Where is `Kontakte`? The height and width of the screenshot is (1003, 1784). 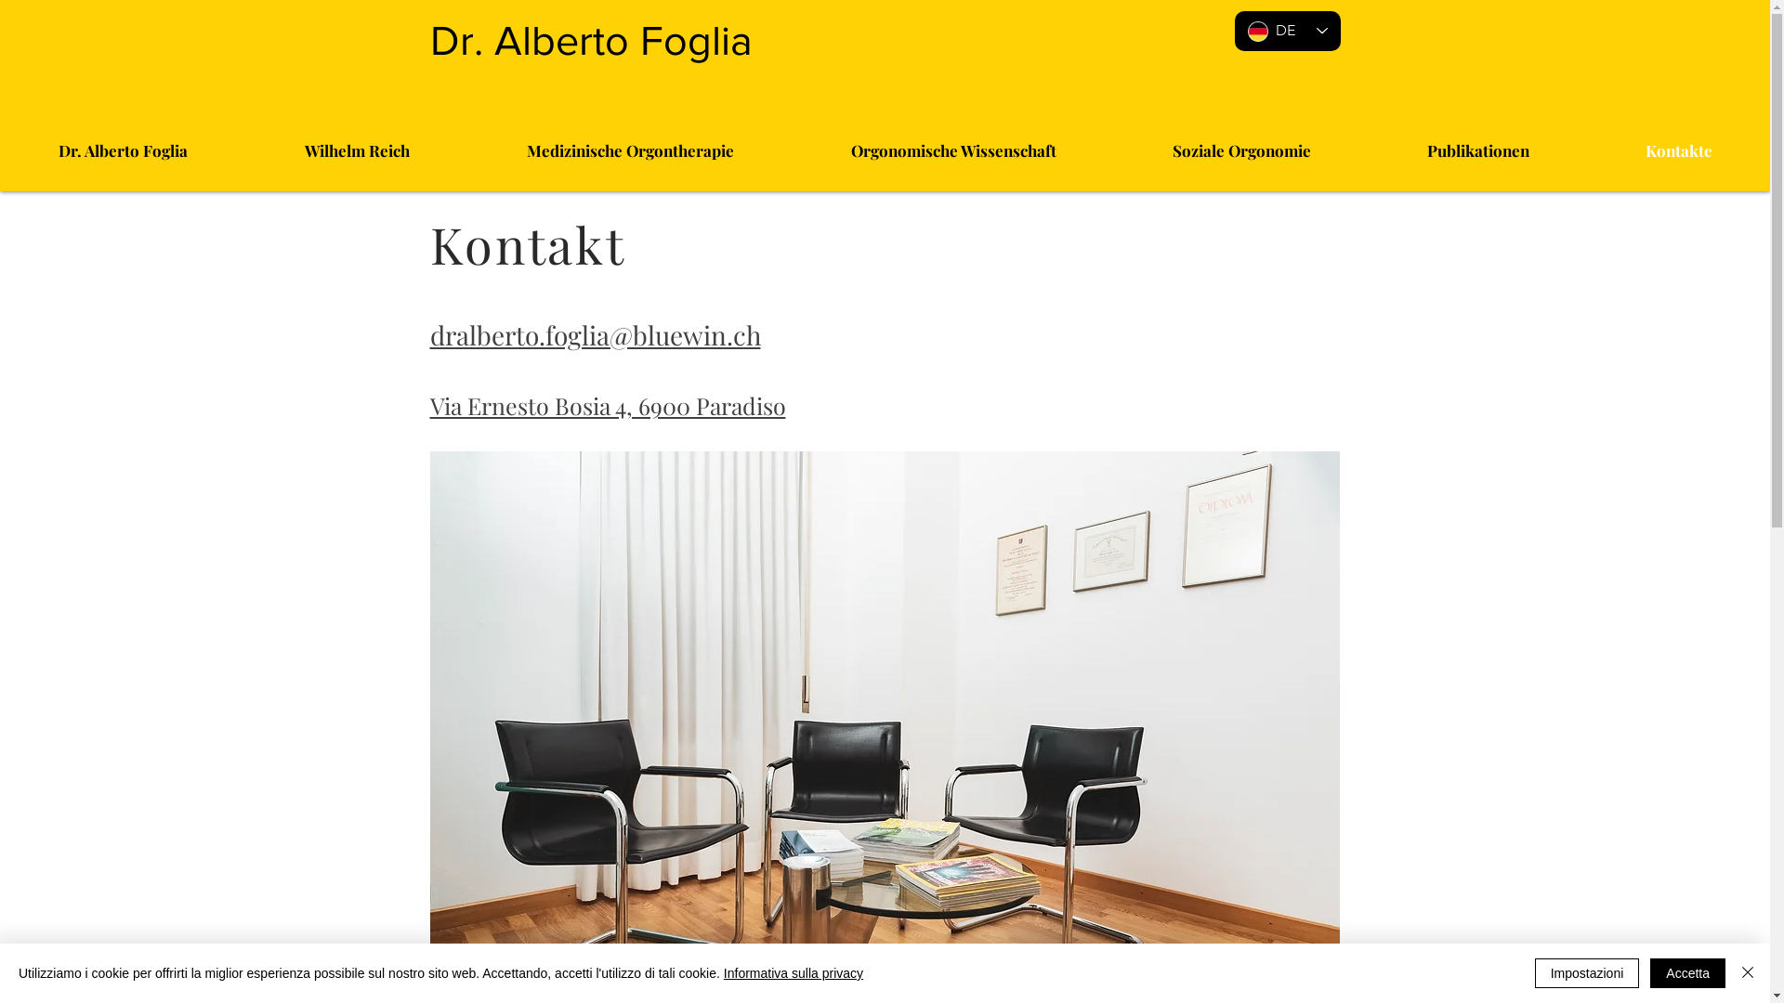 Kontakte is located at coordinates (1678, 150).